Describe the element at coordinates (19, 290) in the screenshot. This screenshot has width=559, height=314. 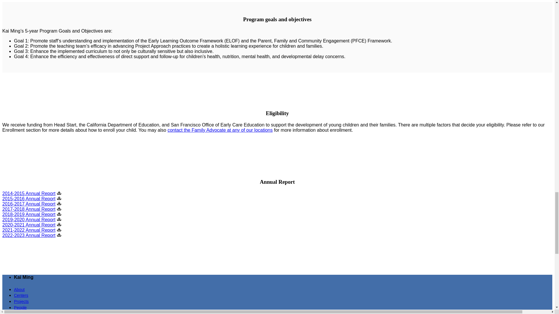
I see `About` at that location.